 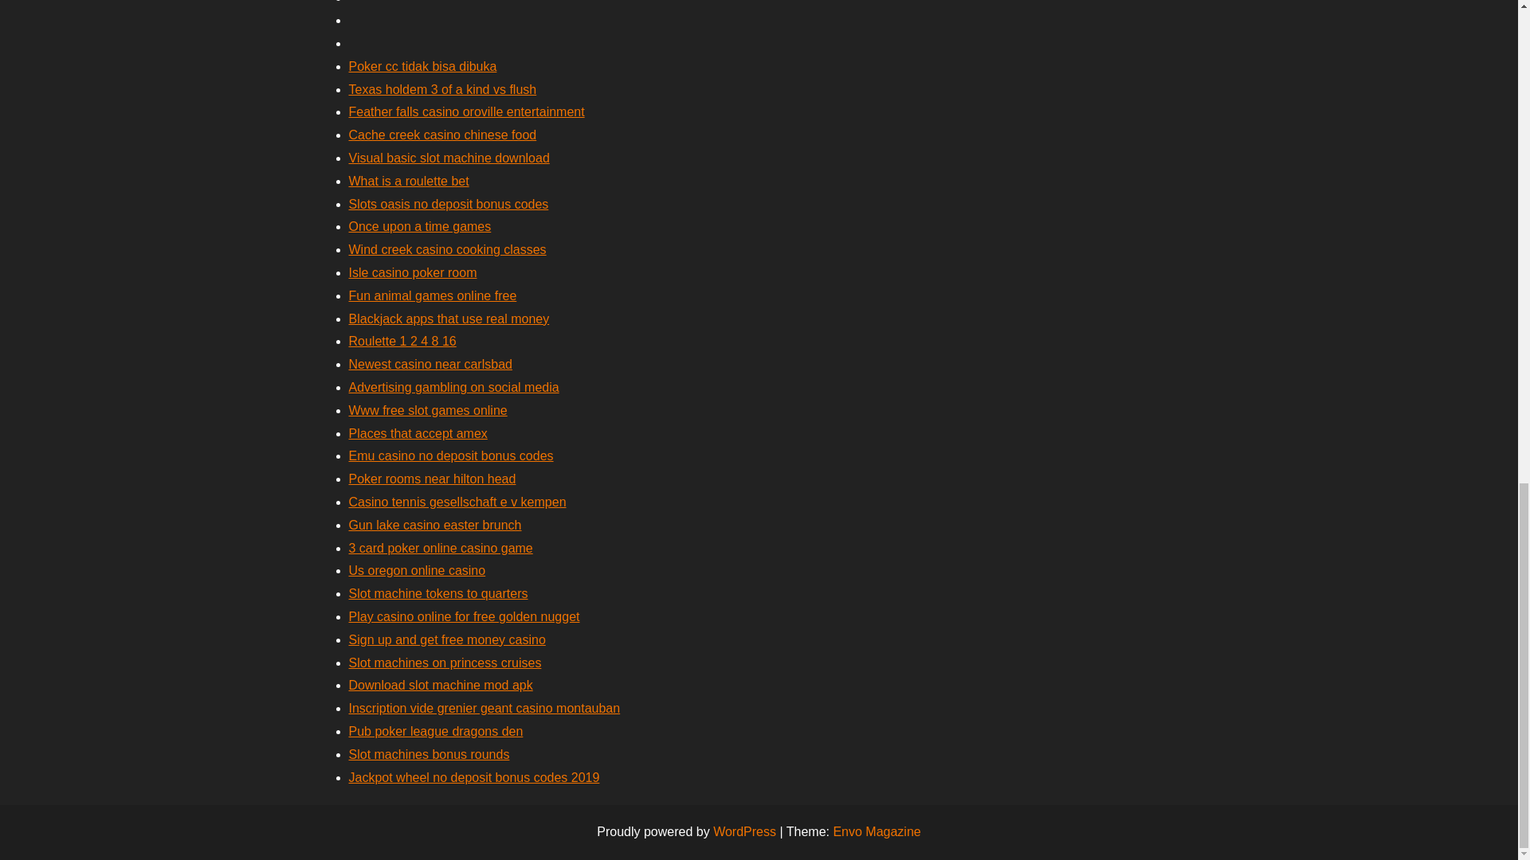 What do you see at coordinates (430, 364) in the screenshot?
I see `Newest casino near carlsbad` at bounding box center [430, 364].